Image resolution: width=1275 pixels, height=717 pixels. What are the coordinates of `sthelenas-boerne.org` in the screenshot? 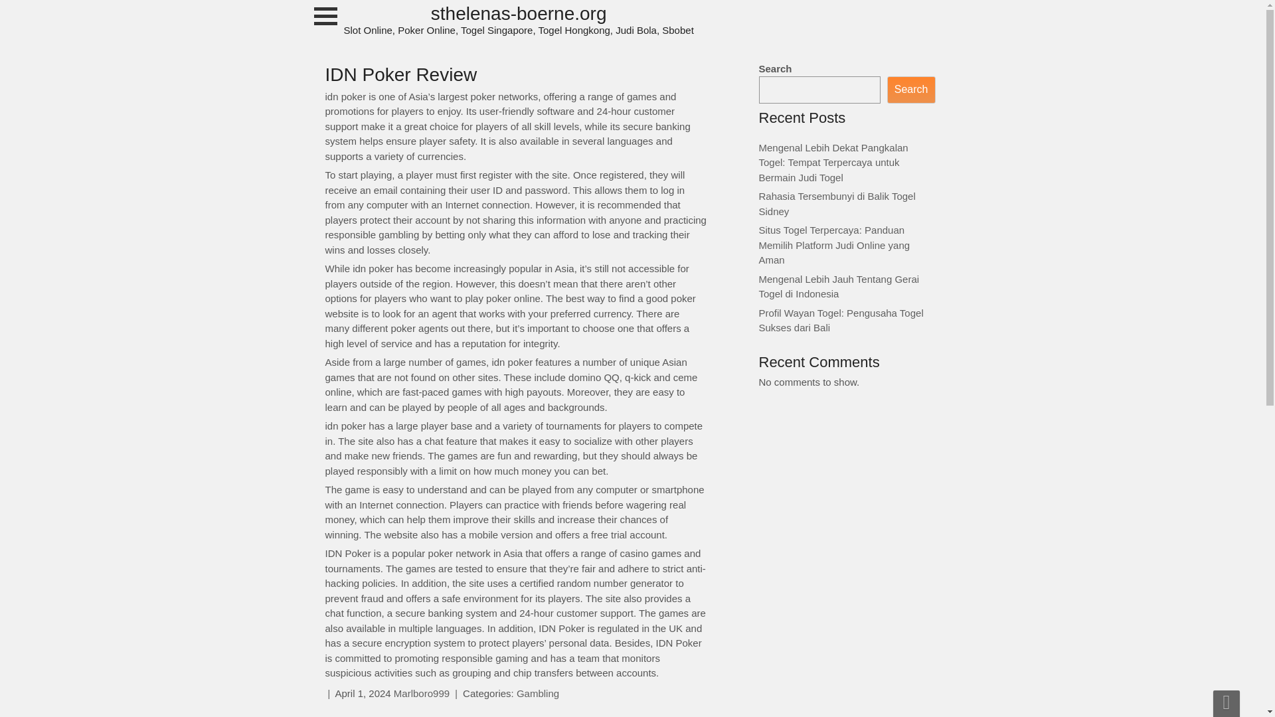 It's located at (519, 20).